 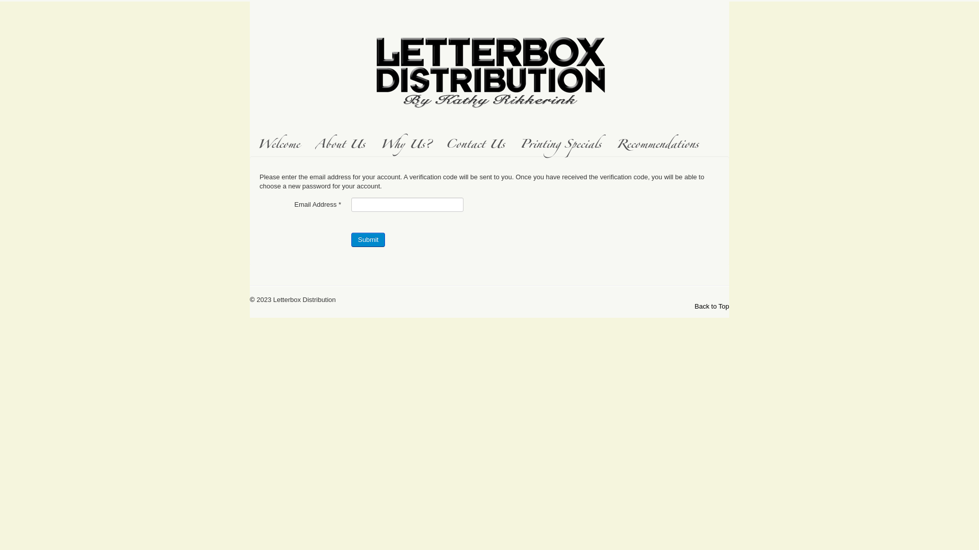 I want to click on Contact Us, so click(x=475, y=146).